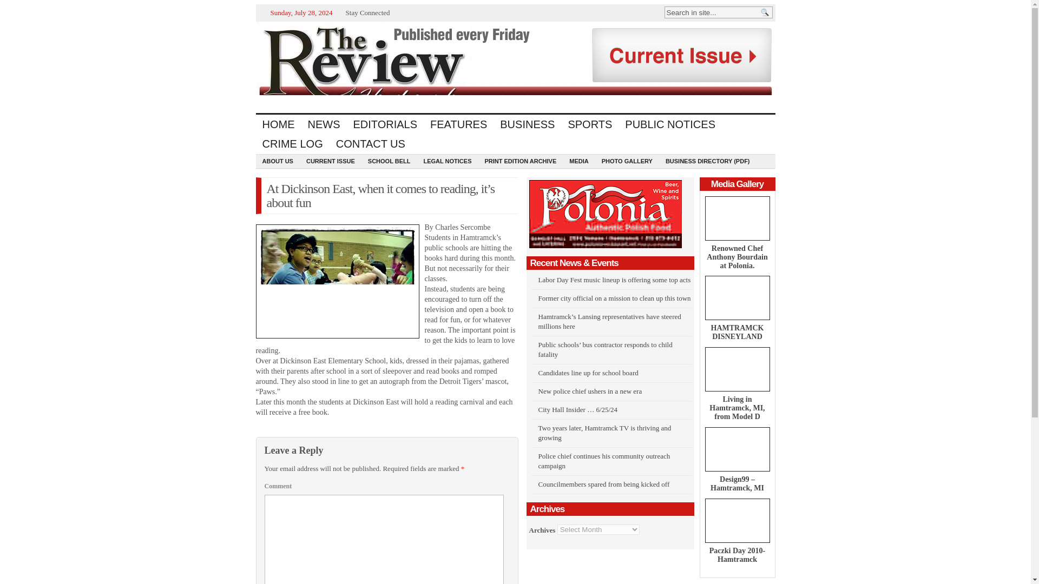 The image size is (1039, 584). Describe the element at coordinates (590, 391) in the screenshot. I see `New police chief ushers in a new era` at that location.